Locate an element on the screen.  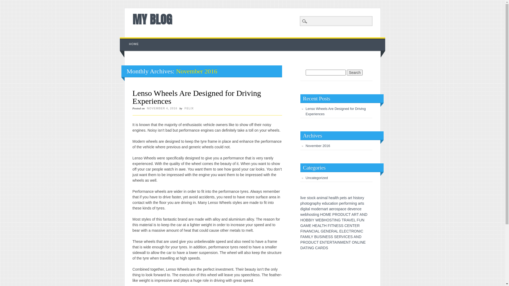
P is located at coordinates (302, 242).